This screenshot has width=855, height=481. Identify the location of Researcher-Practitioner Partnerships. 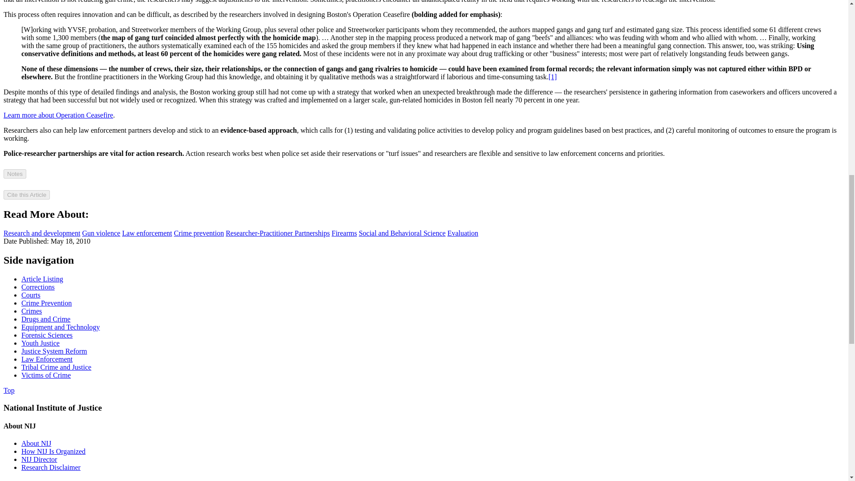
(278, 233).